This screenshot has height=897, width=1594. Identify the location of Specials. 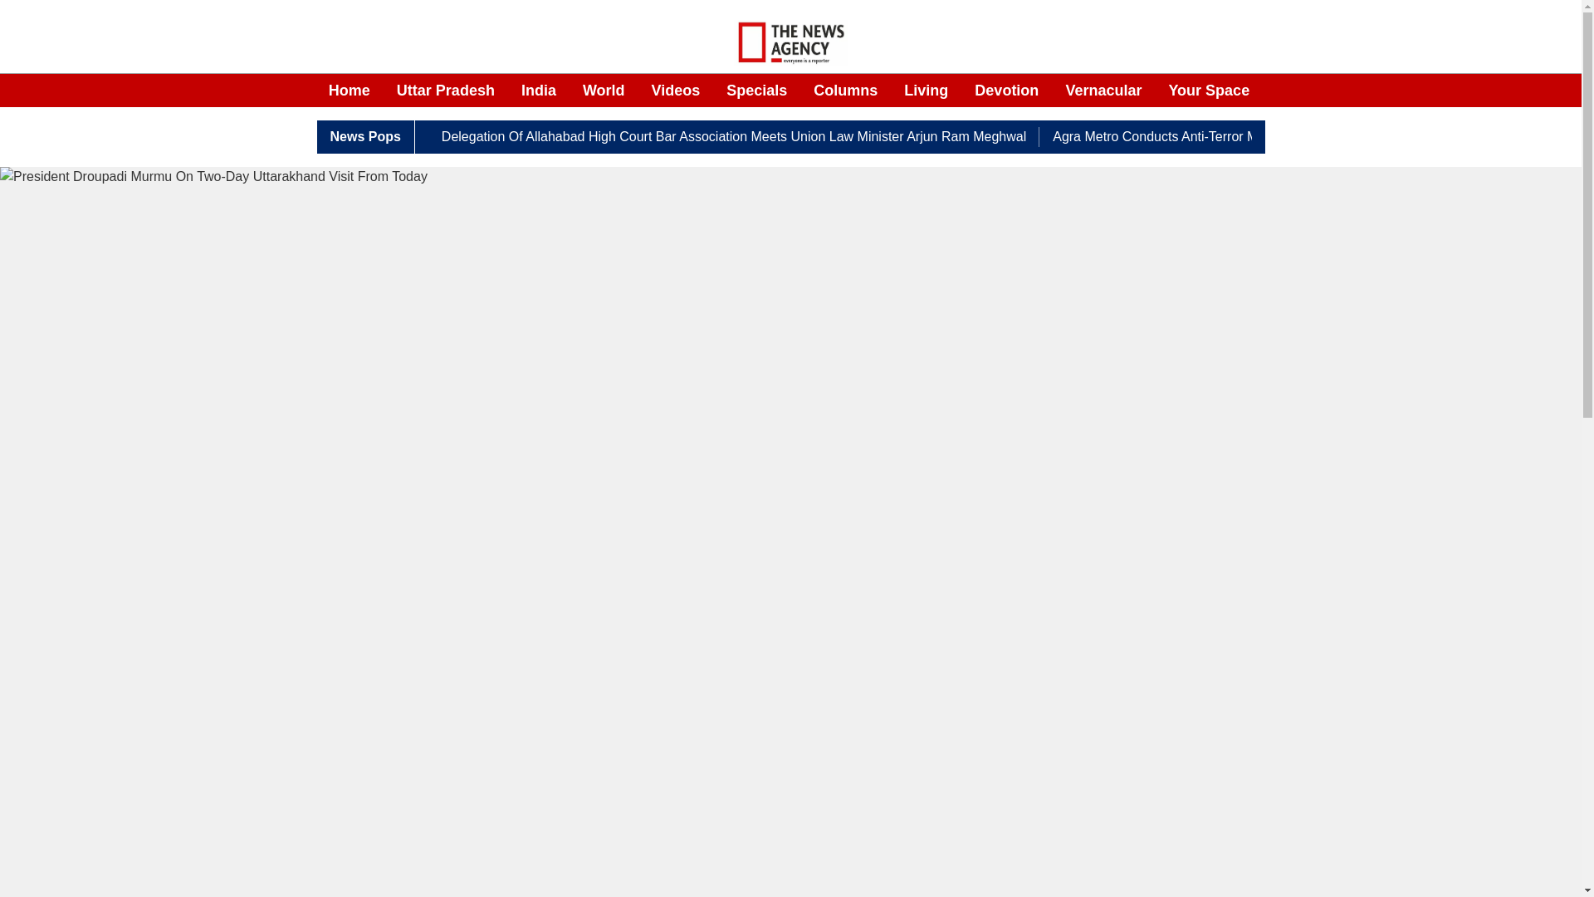
(757, 91).